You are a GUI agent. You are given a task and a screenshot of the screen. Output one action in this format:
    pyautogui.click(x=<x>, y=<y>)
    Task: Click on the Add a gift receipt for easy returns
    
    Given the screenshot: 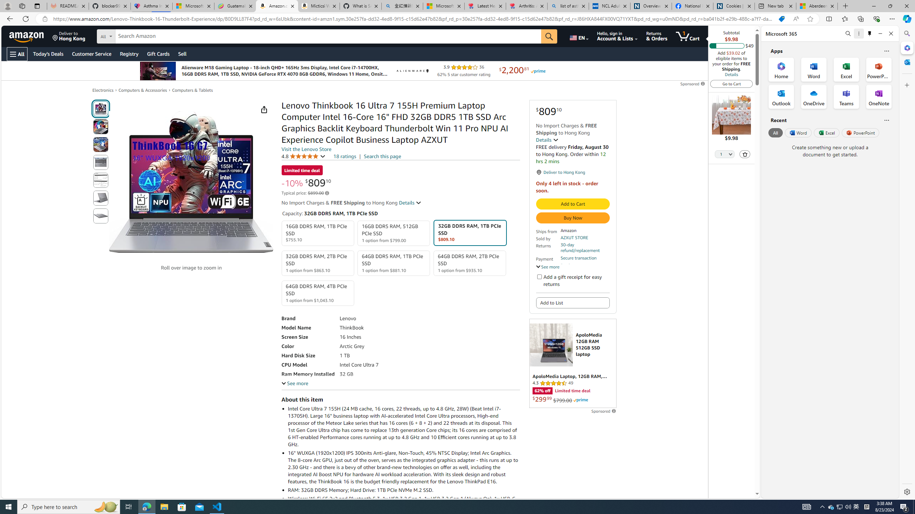 What is the action you would take?
    pyautogui.click(x=539, y=276)
    